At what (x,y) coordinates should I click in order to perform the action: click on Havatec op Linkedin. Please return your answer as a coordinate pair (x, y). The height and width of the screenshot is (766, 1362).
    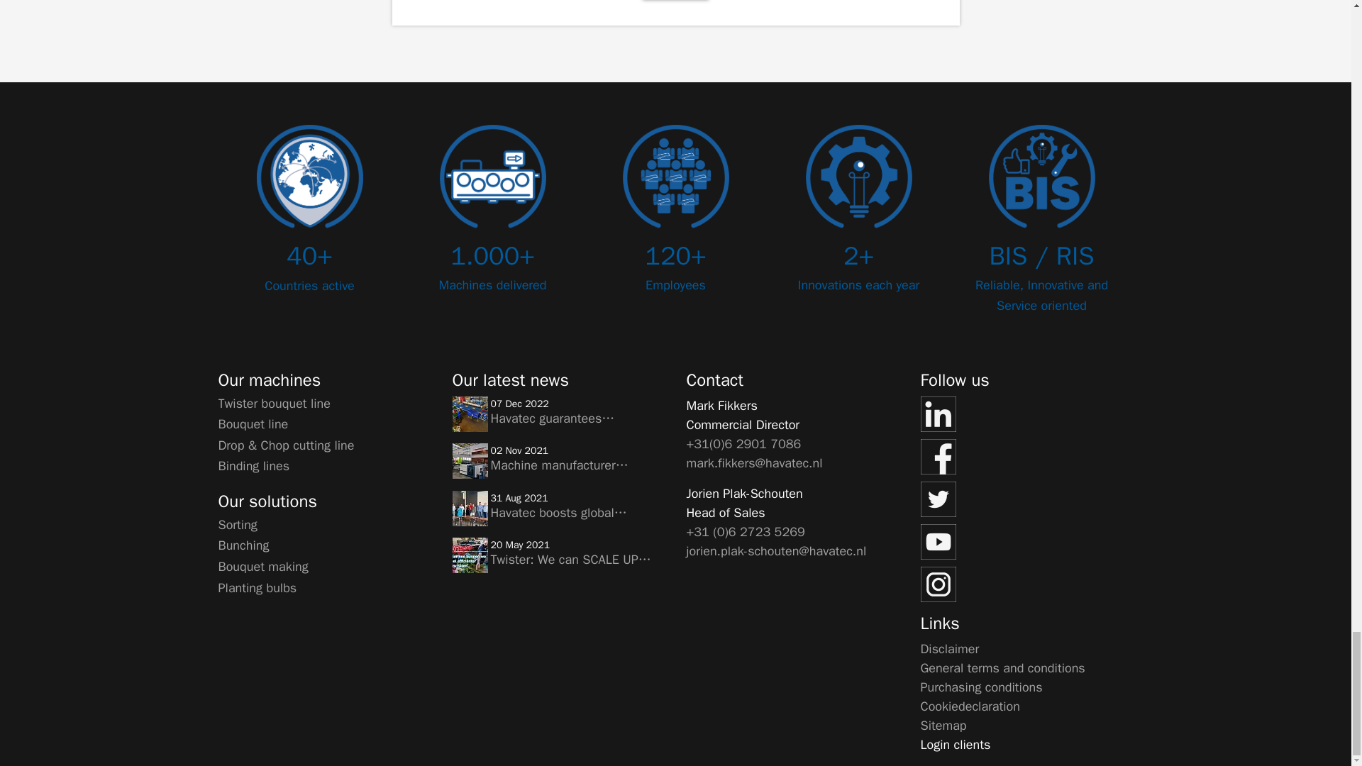
    Looking at the image, I should click on (1026, 414).